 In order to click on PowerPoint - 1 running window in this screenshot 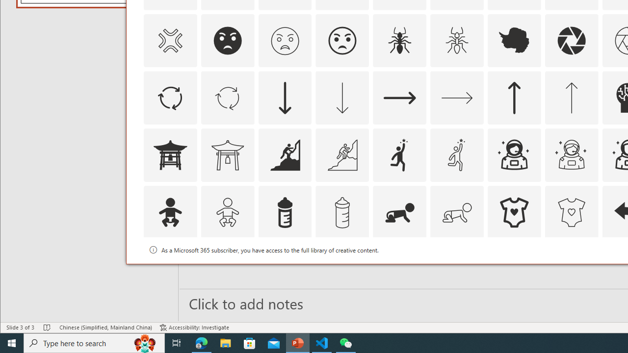, I will do `click(298, 343)`.